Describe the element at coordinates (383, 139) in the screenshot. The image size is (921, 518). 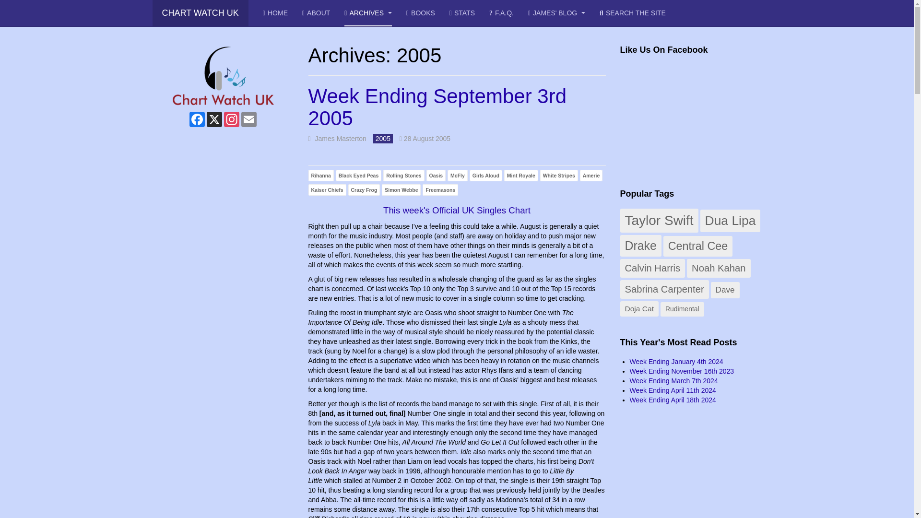
I see `Category: ` at that location.